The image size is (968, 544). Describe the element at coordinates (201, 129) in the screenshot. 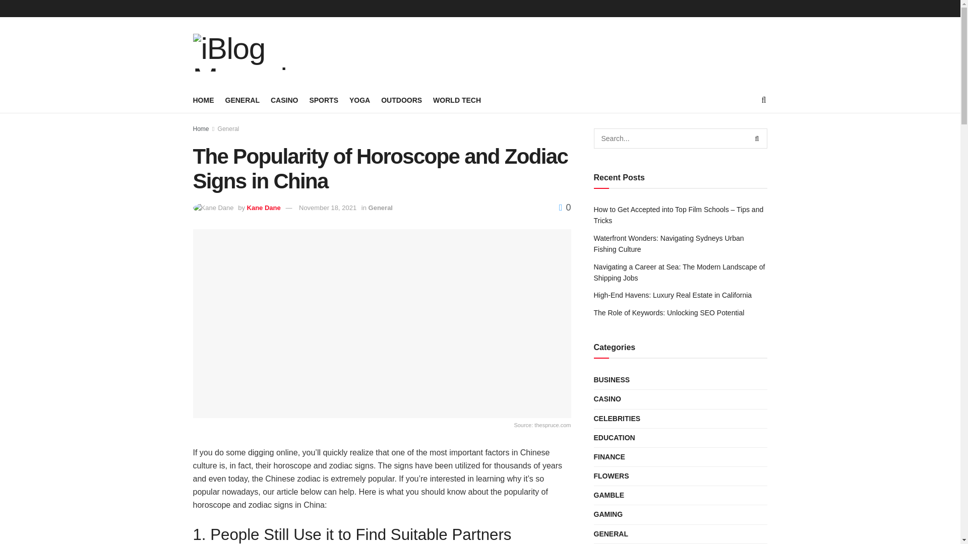

I see `Home` at that location.